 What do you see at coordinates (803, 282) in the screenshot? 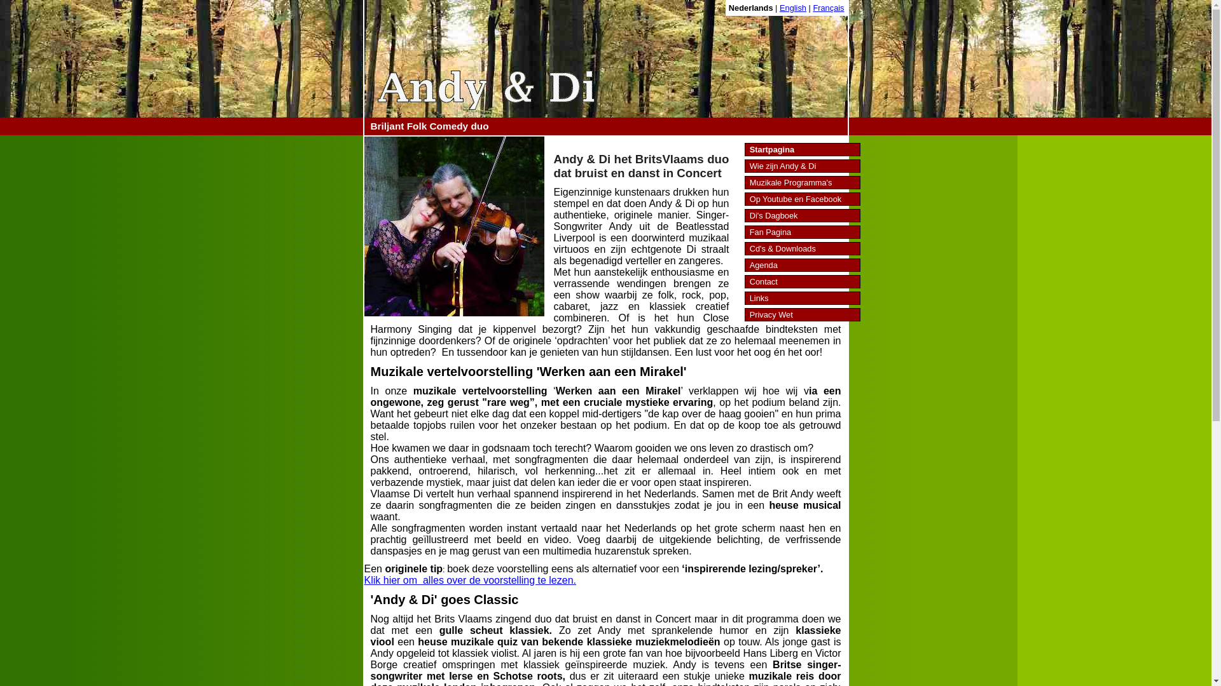
I see `Contact` at bounding box center [803, 282].